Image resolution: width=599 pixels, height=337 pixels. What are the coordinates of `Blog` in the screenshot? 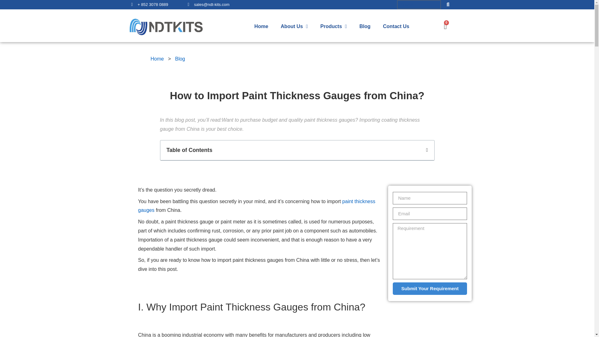 It's located at (180, 59).